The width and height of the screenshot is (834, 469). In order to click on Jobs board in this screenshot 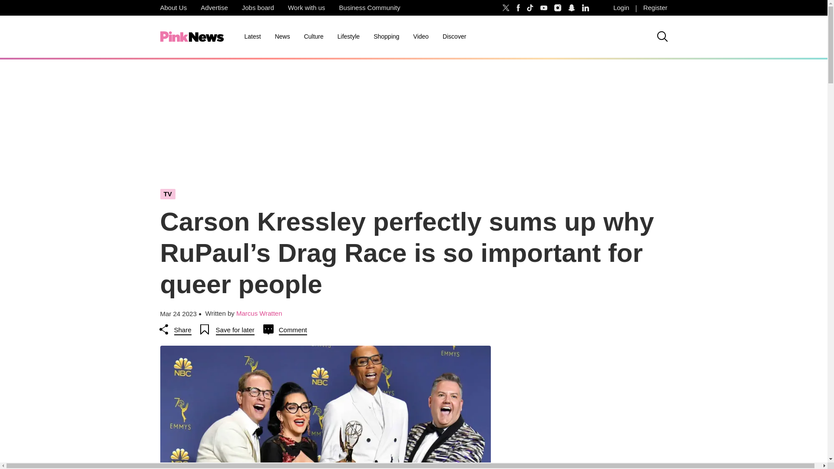, I will do `click(258, 8)`.